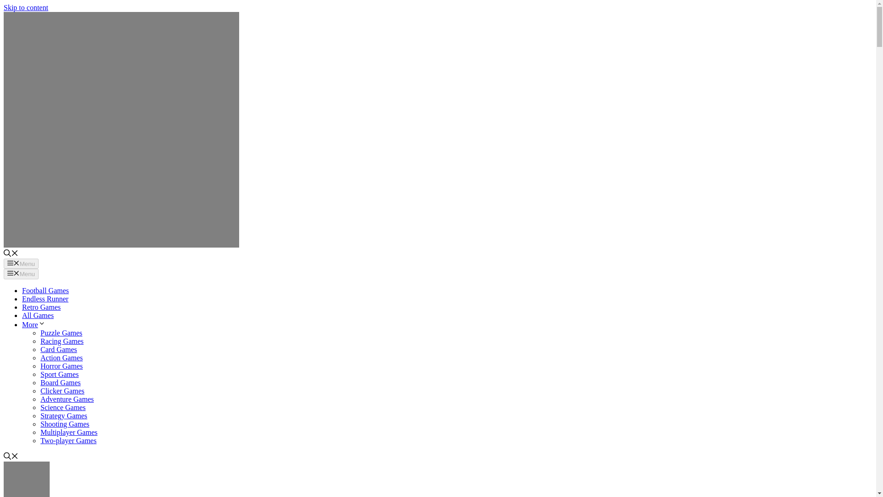  I want to click on Card Games, so click(59, 349).